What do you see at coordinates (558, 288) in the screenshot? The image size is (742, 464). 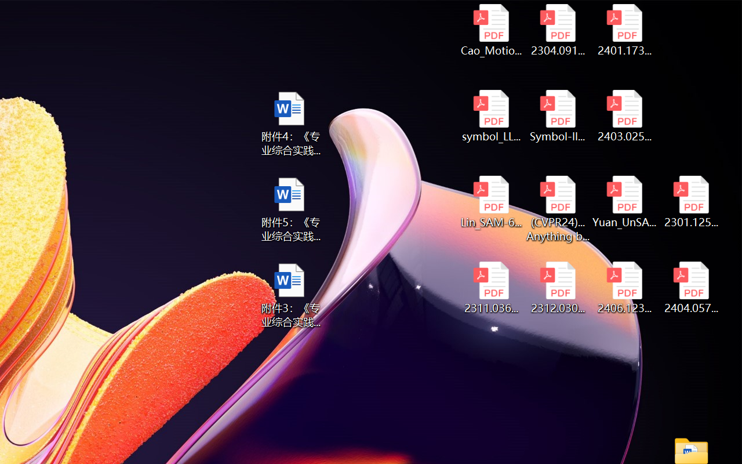 I see `2312.03032v2.pdf` at bounding box center [558, 288].